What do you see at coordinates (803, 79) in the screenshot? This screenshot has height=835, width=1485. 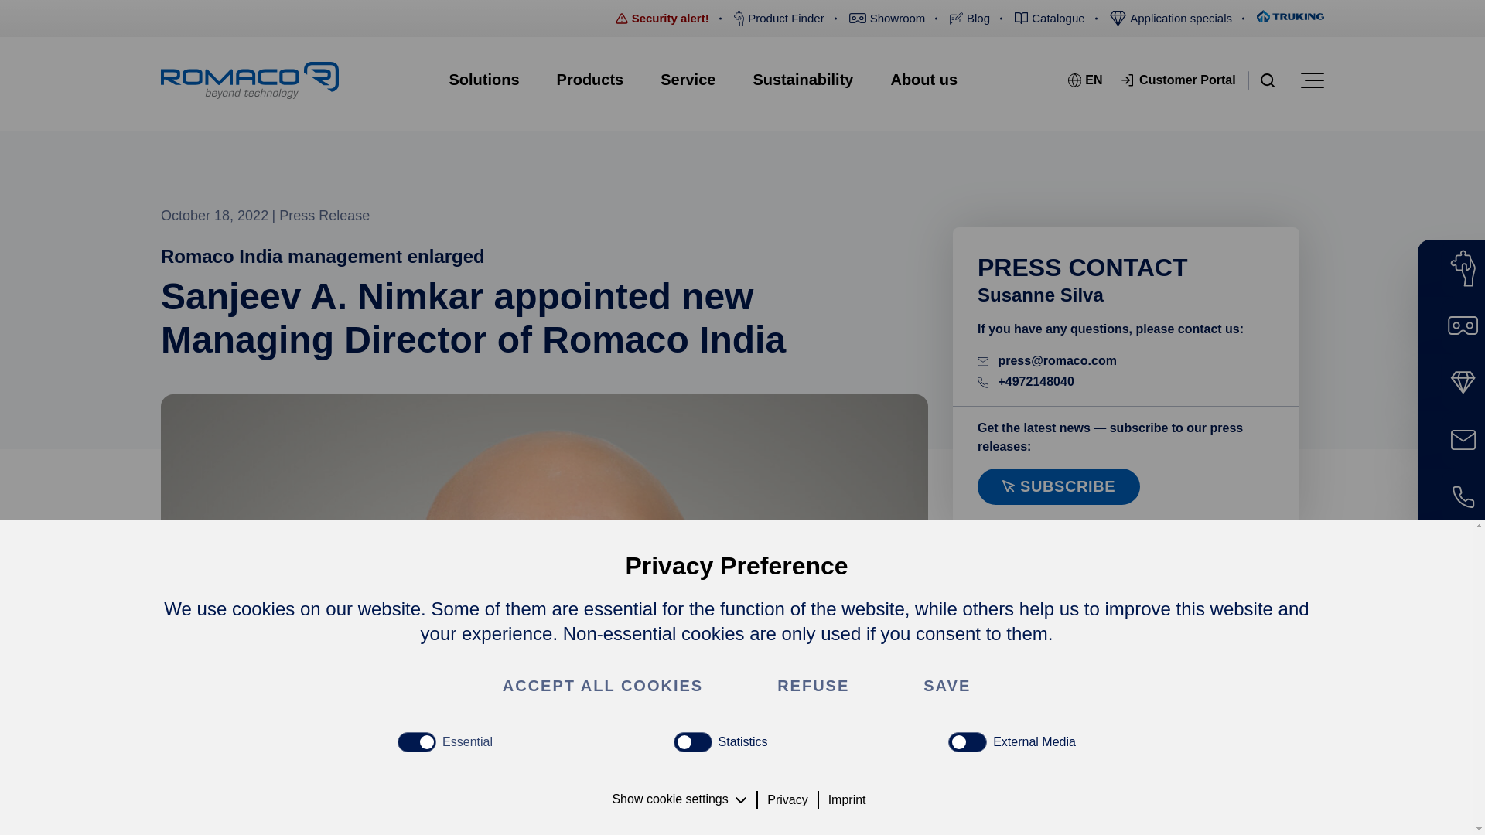 I see `Sustainability` at bounding box center [803, 79].